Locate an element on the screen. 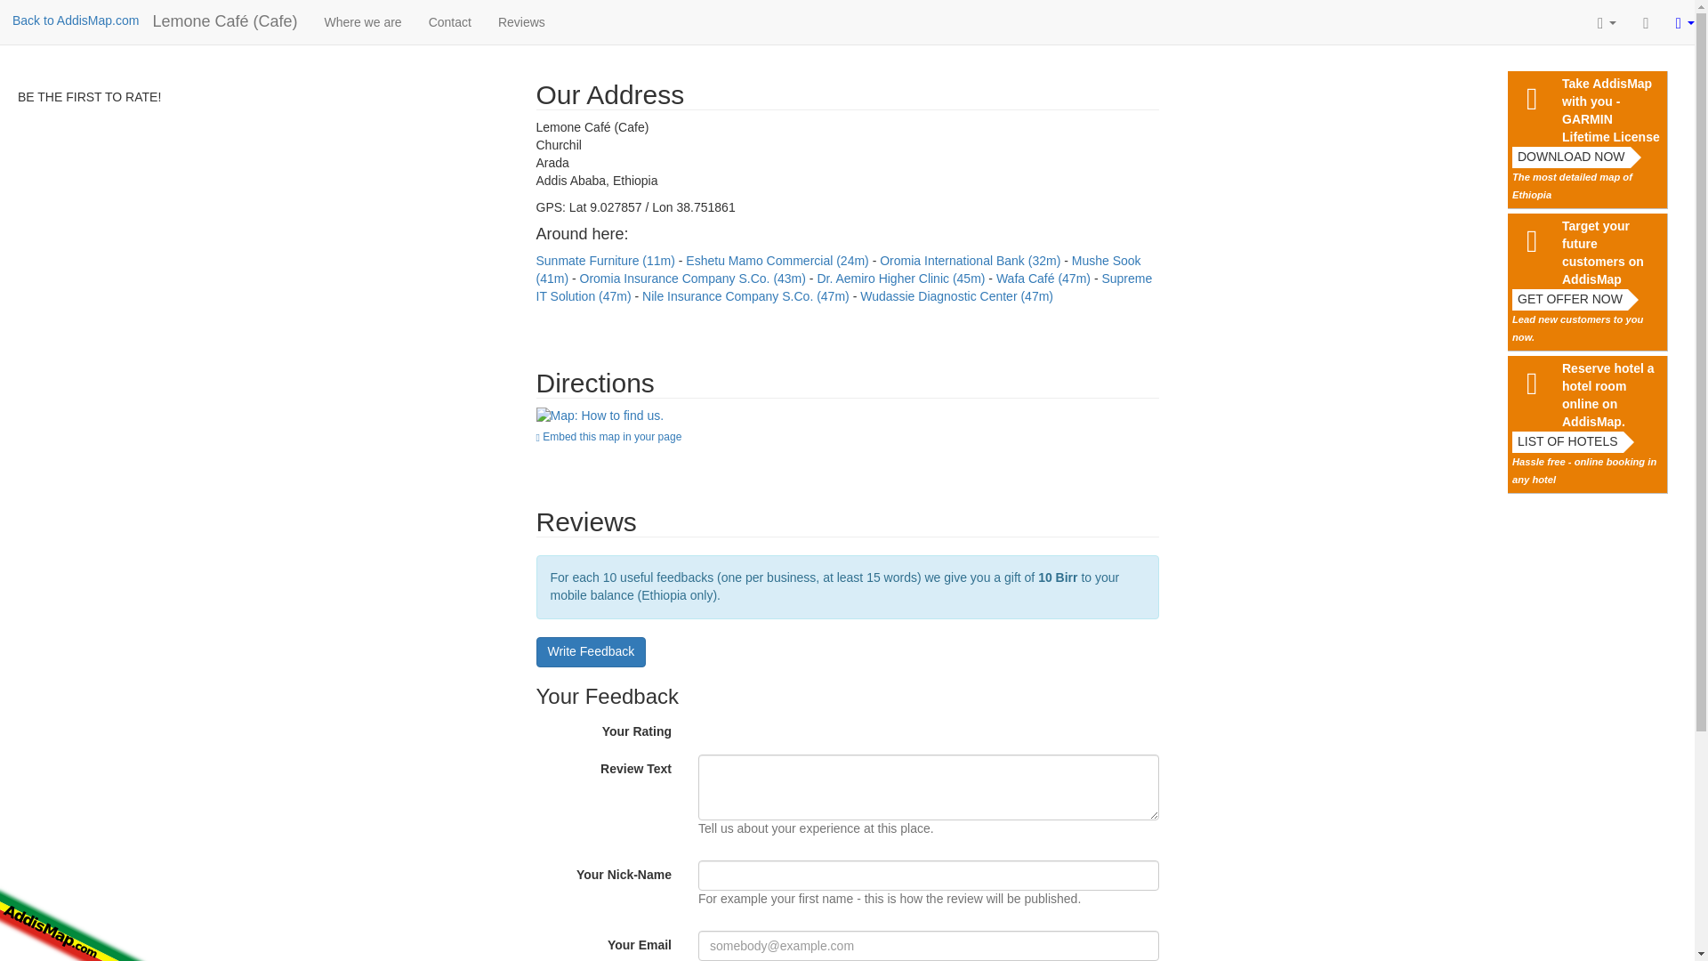  DOWNLOAD NOW is located at coordinates (1571, 157).